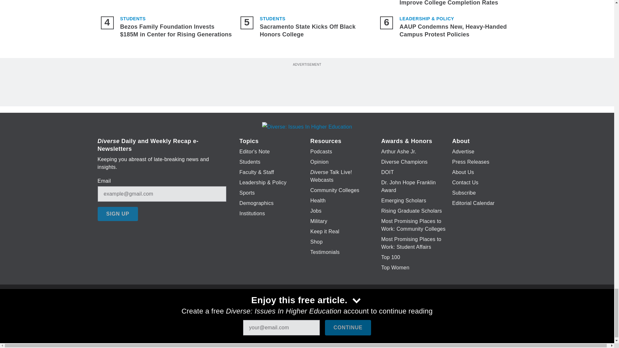 This screenshot has height=348, width=619. Describe the element at coordinates (339, 309) in the screenshot. I see `Instagram icon` at that location.